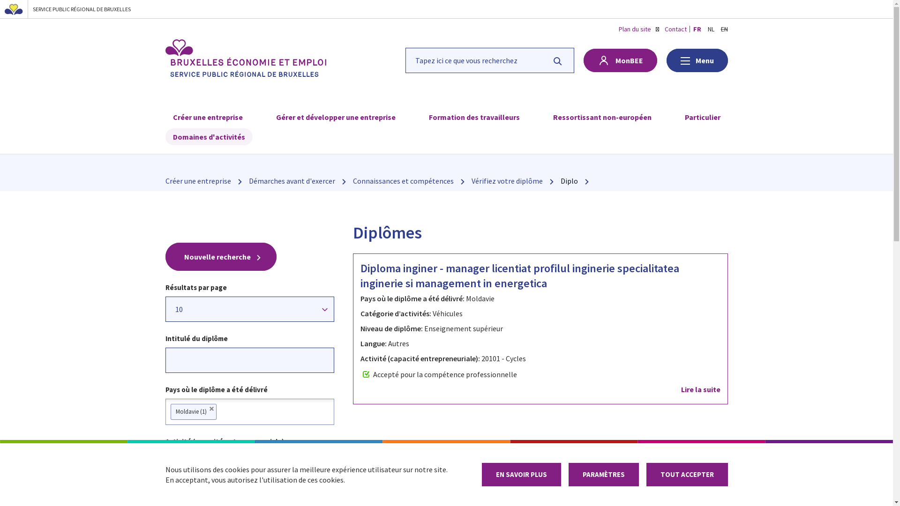  What do you see at coordinates (557, 60) in the screenshot?
I see `Rechercher` at bounding box center [557, 60].